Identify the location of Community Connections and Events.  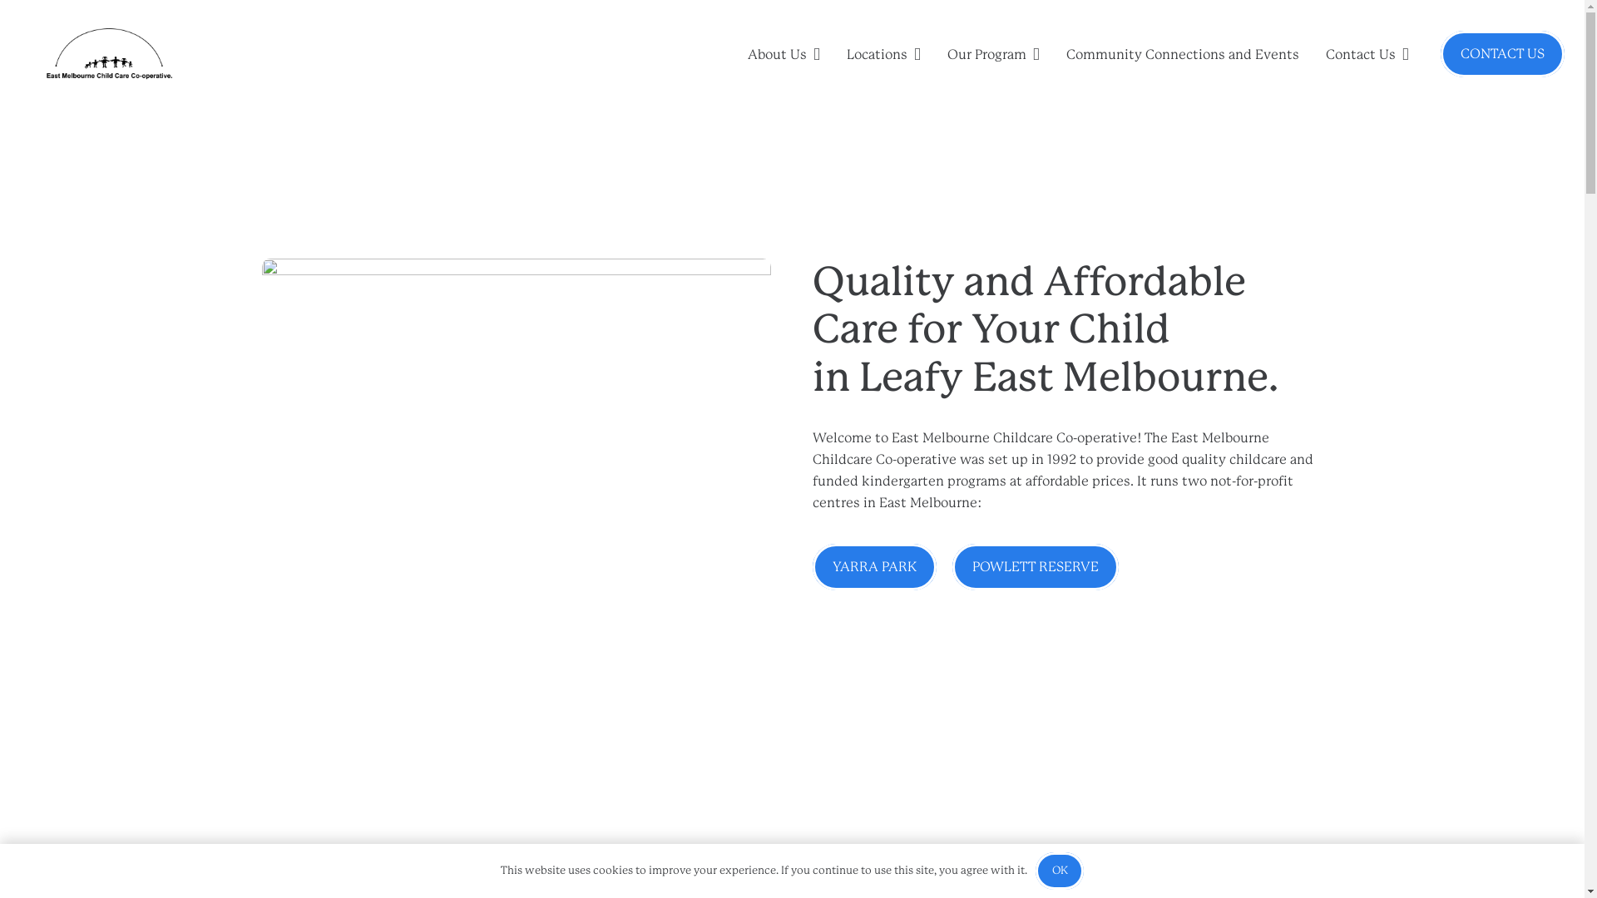
(1183, 54).